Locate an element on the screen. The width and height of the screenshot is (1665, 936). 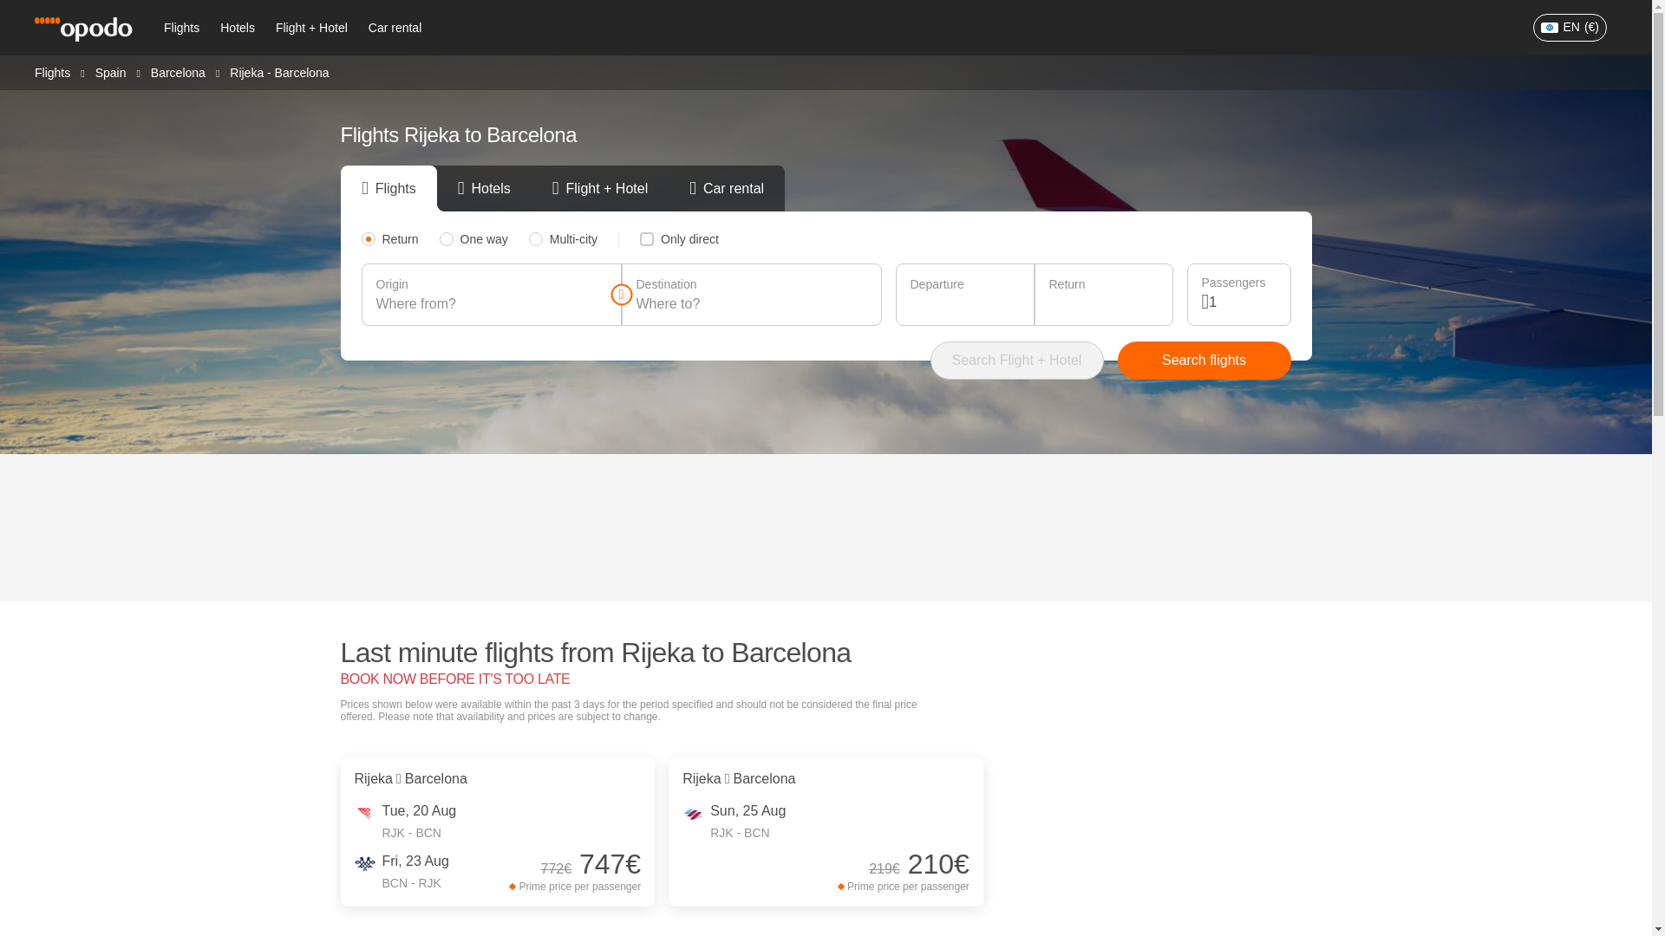
Search flights is located at coordinates (1204, 361).